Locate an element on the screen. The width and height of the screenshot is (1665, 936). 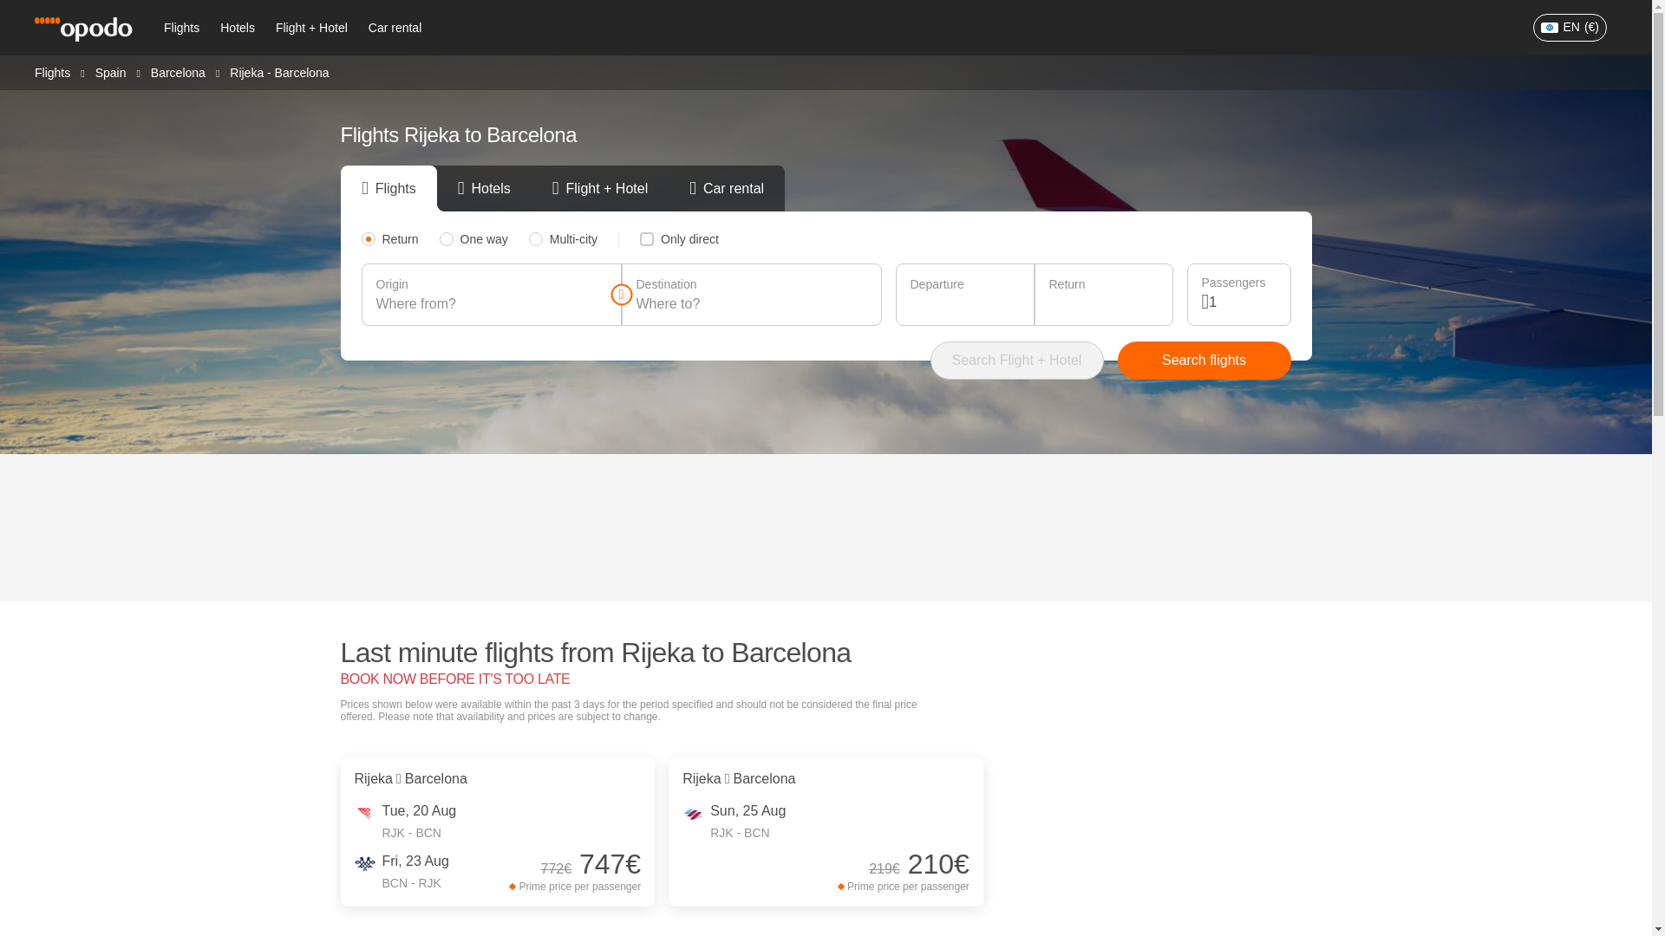
Search flights is located at coordinates (1204, 361).